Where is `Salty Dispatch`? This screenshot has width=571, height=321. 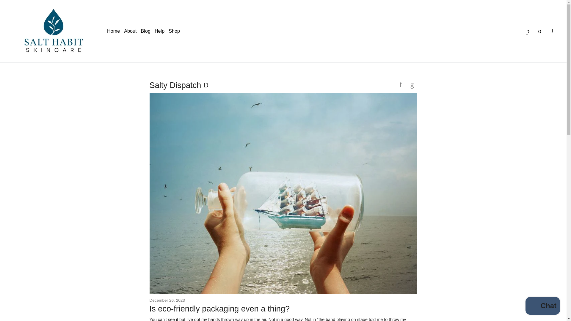
Salty Dispatch is located at coordinates (176, 85).